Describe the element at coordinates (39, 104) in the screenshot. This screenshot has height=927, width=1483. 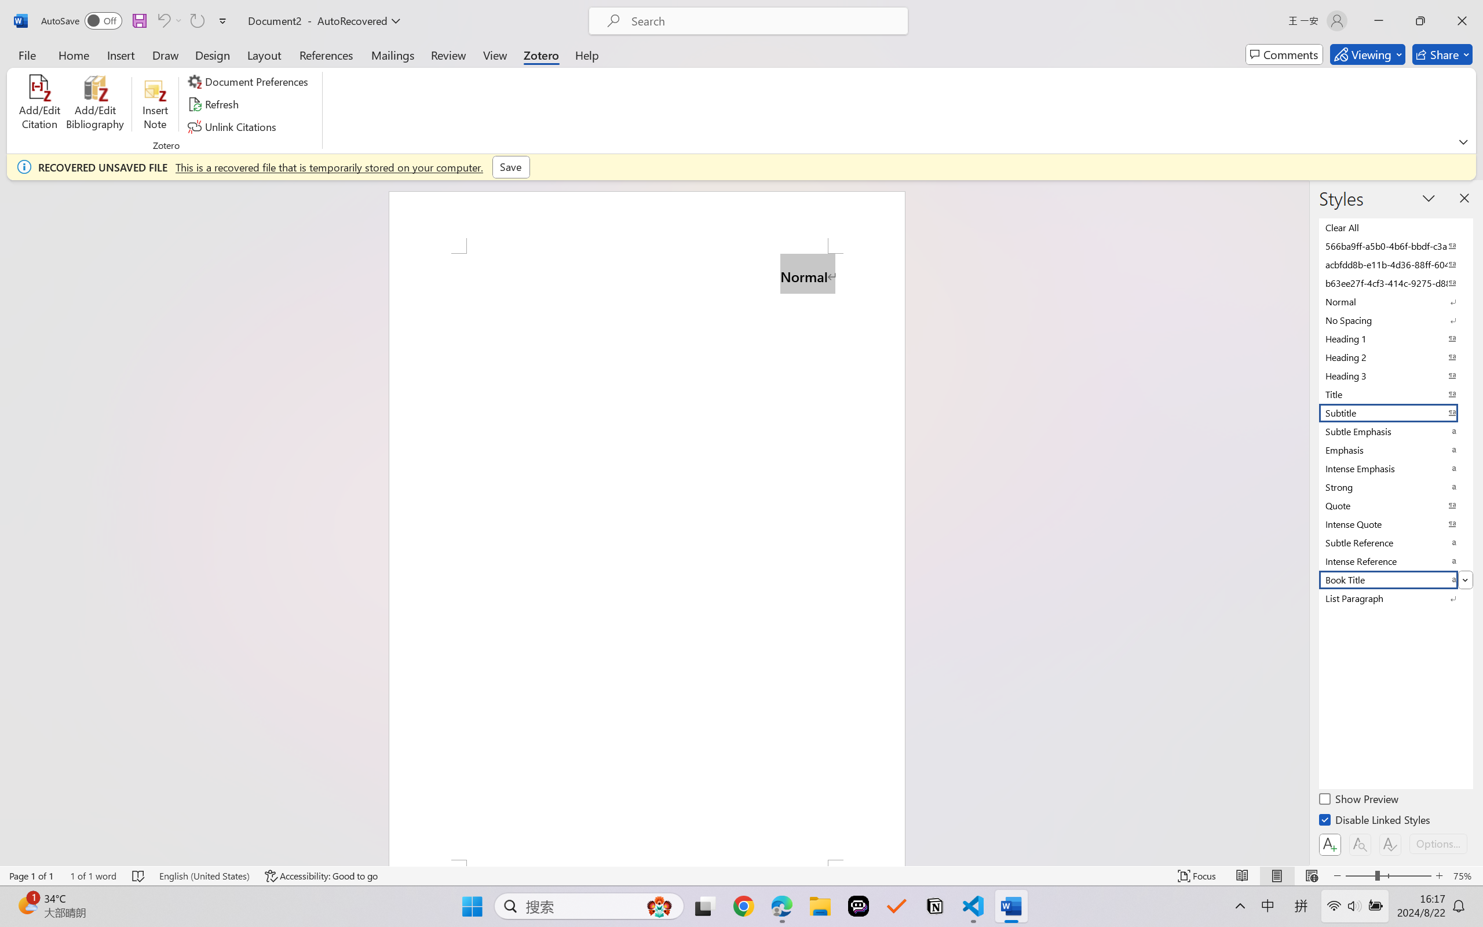
I see `Add/Edit Citation` at that location.